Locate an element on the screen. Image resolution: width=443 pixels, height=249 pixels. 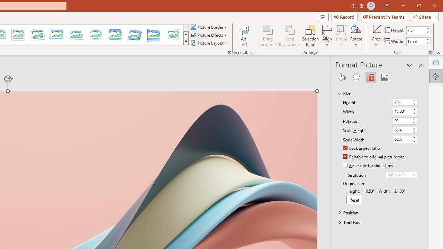
Reflected Perspective Right is located at coordinates (154, 35).